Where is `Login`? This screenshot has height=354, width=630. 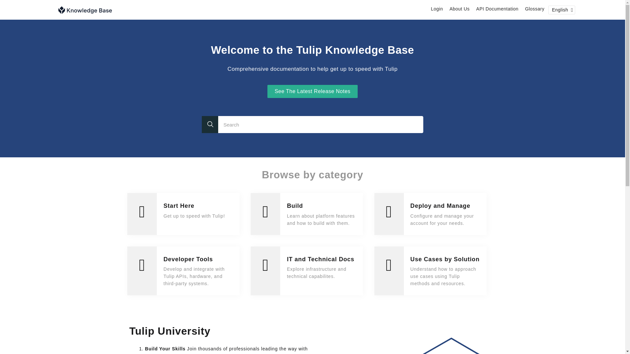
Login is located at coordinates (437, 9).